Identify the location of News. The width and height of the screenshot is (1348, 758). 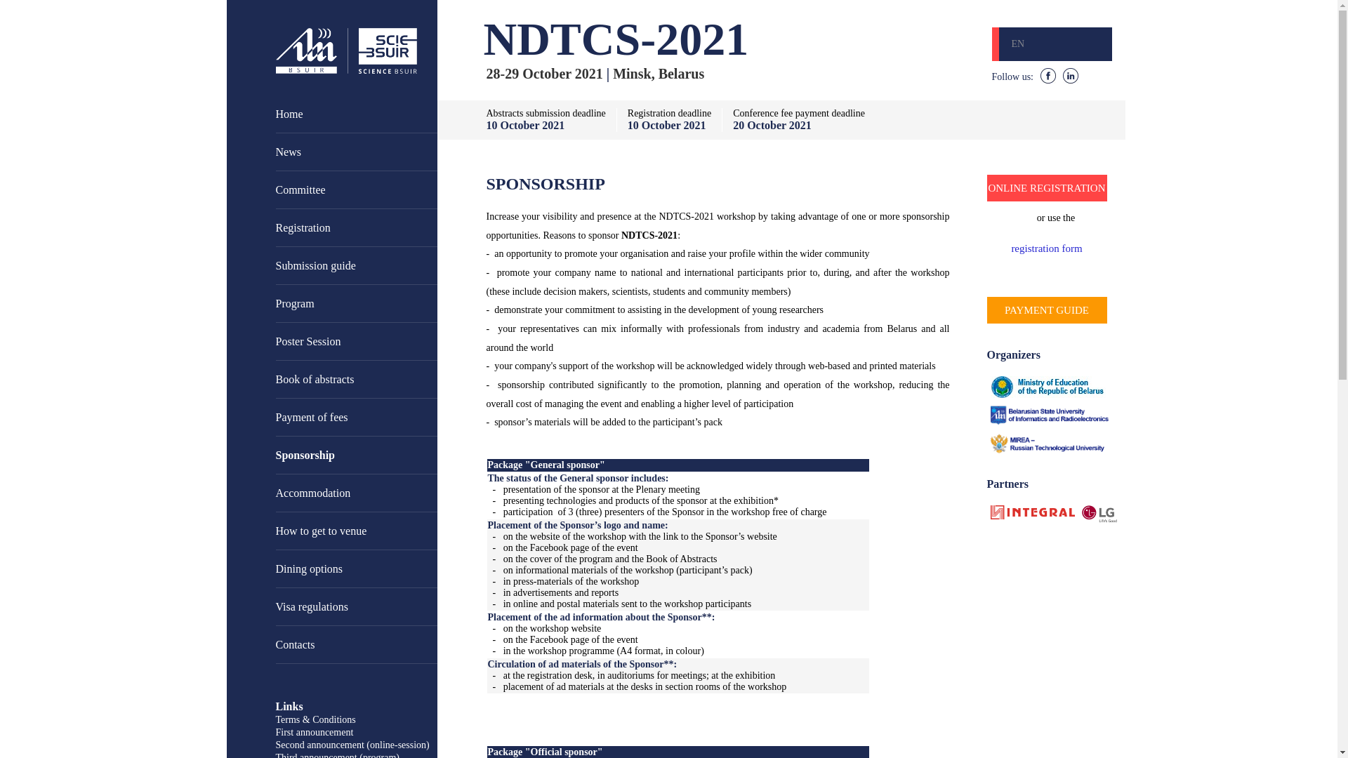
(356, 152).